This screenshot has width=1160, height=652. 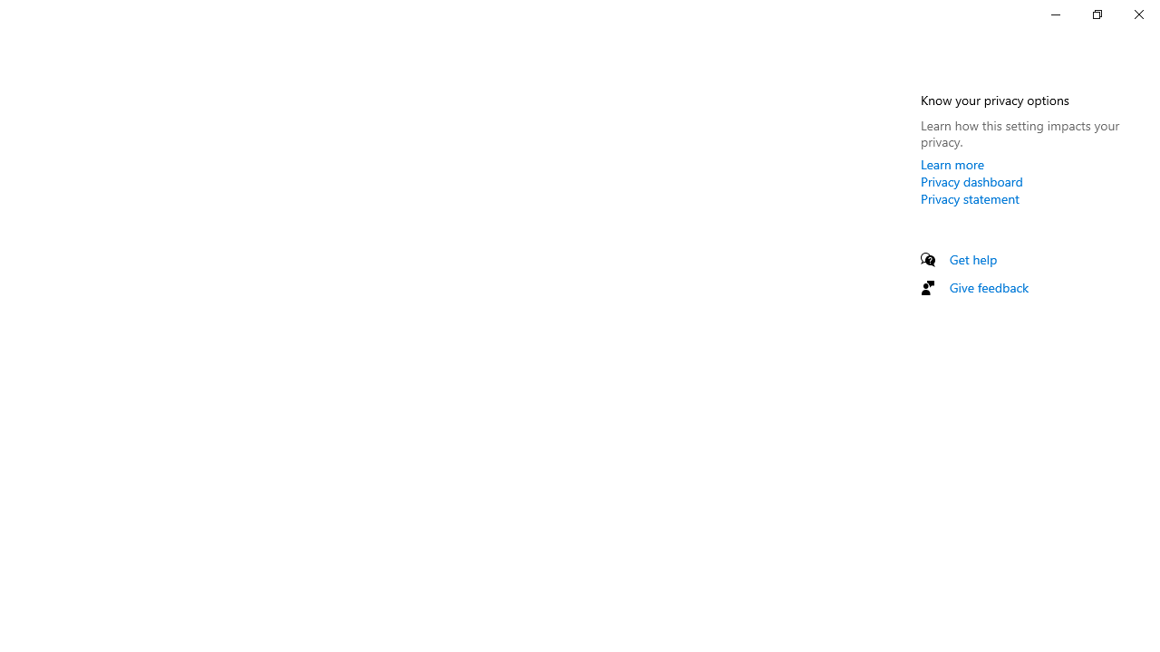 I want to click on Give feedback, so click(x=990, y=287).